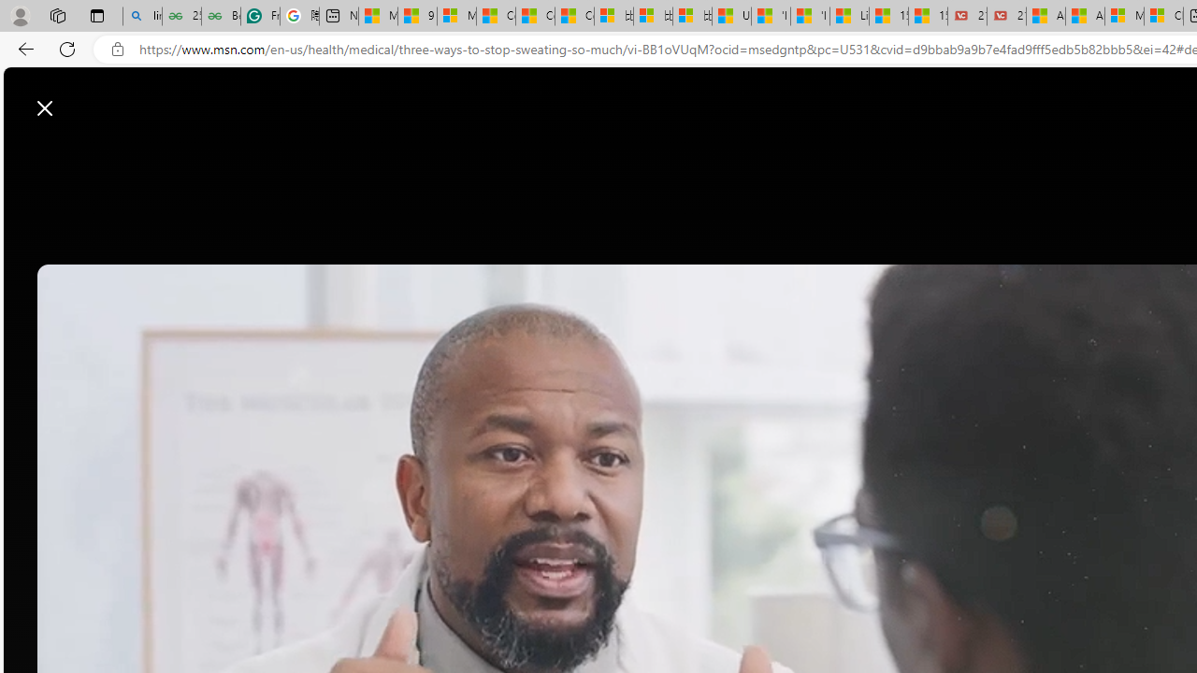 The image size is (1197, 673). I want to click on Cloud Computing Services | Microsoft Azure, so click(1163, 17).